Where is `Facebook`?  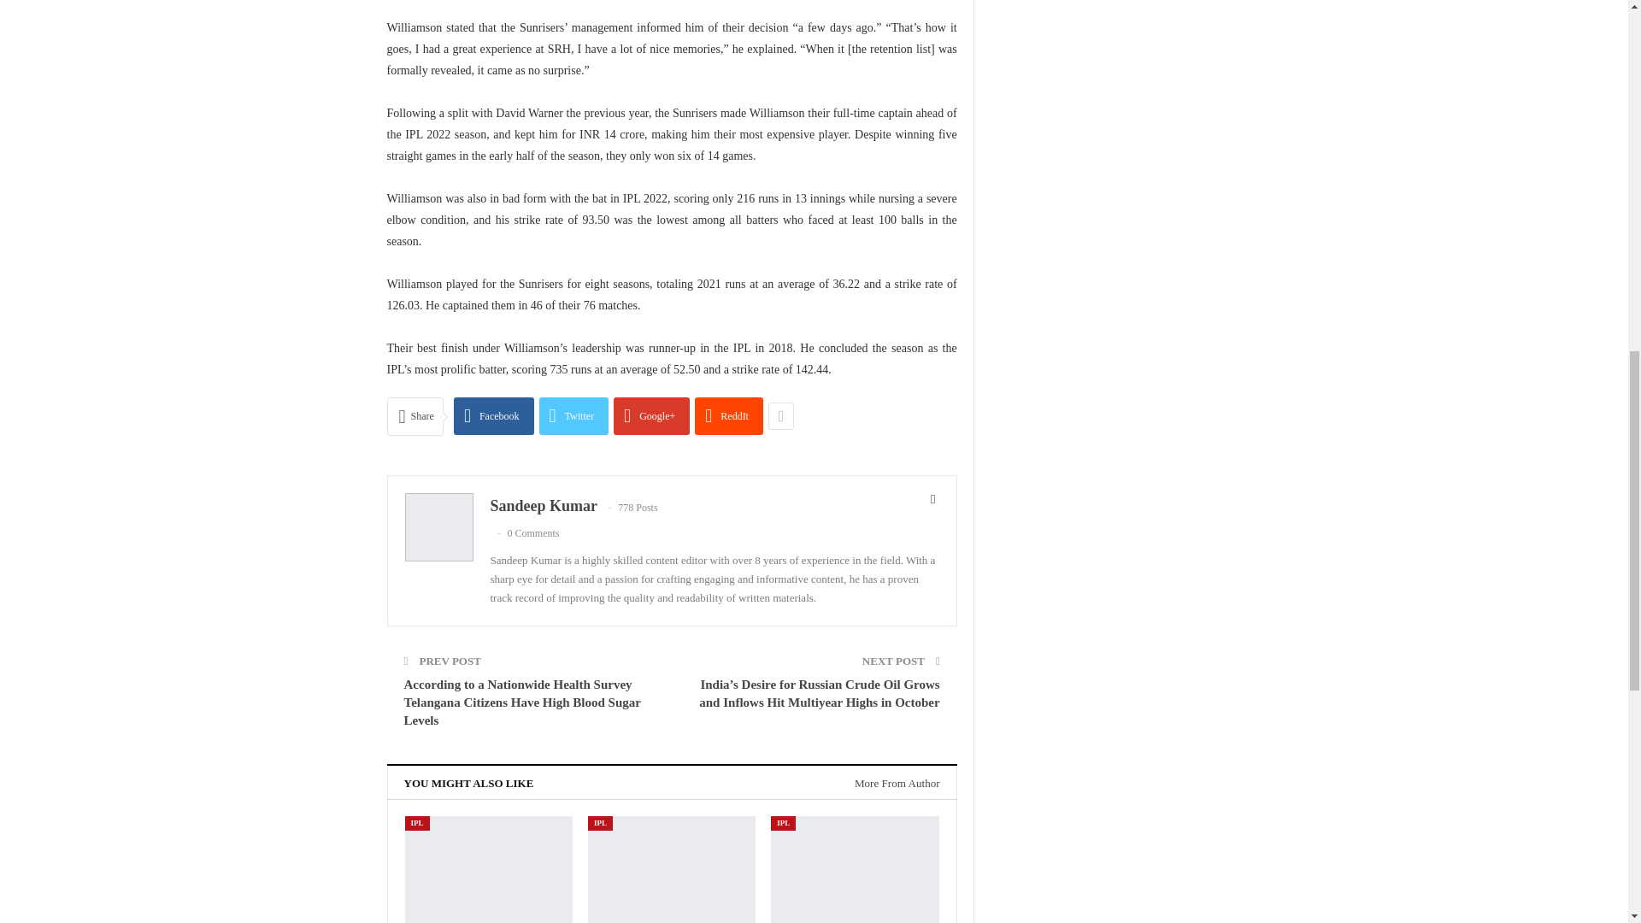 Facebook is located at coordinates (494, 415).